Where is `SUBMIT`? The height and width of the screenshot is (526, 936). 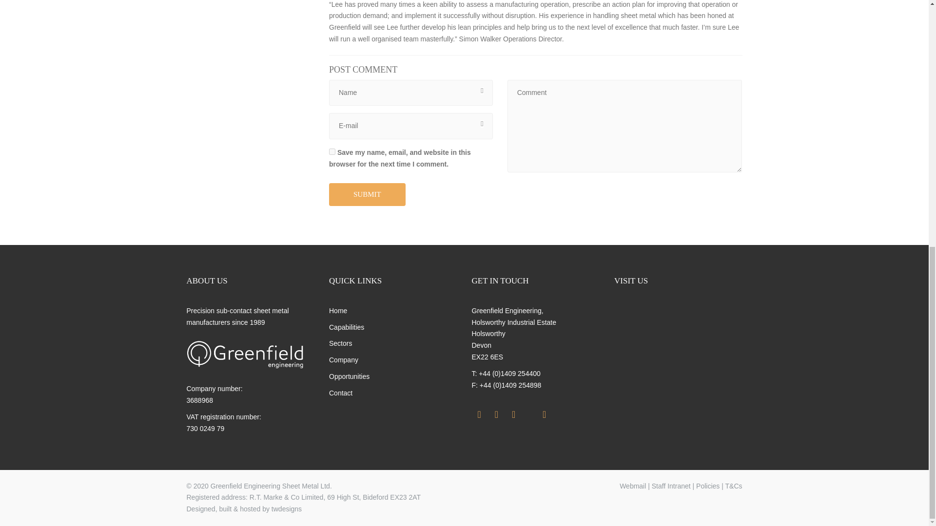
SUBMIT is located at coordinates (367, 194).